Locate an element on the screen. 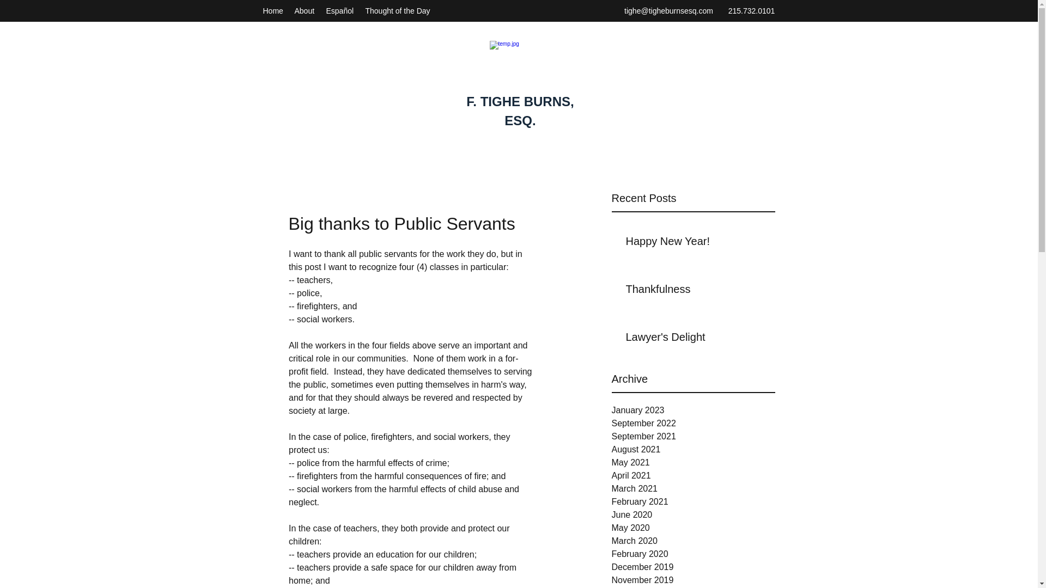 This screenshot has width=1046, height=588. February 2021 is located at coordinates (693, 502).